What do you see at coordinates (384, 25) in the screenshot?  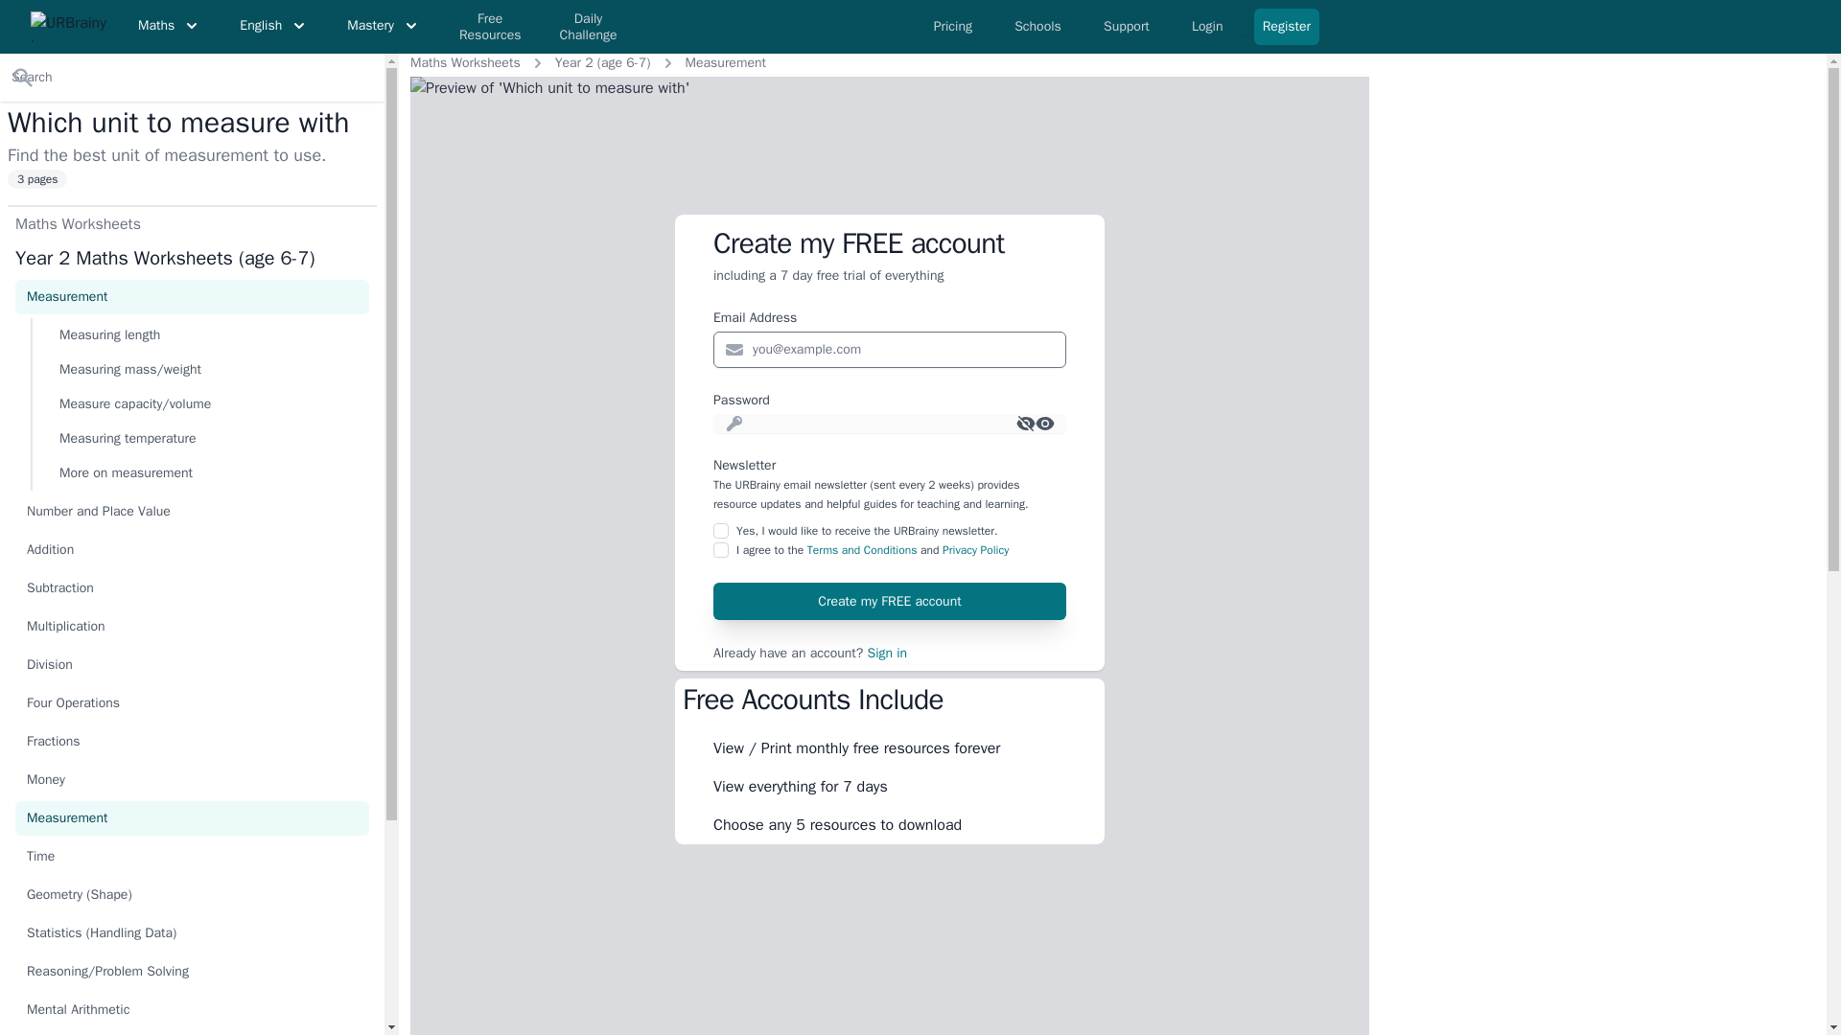 I see `Mastery` at bounding box center [384, 25].